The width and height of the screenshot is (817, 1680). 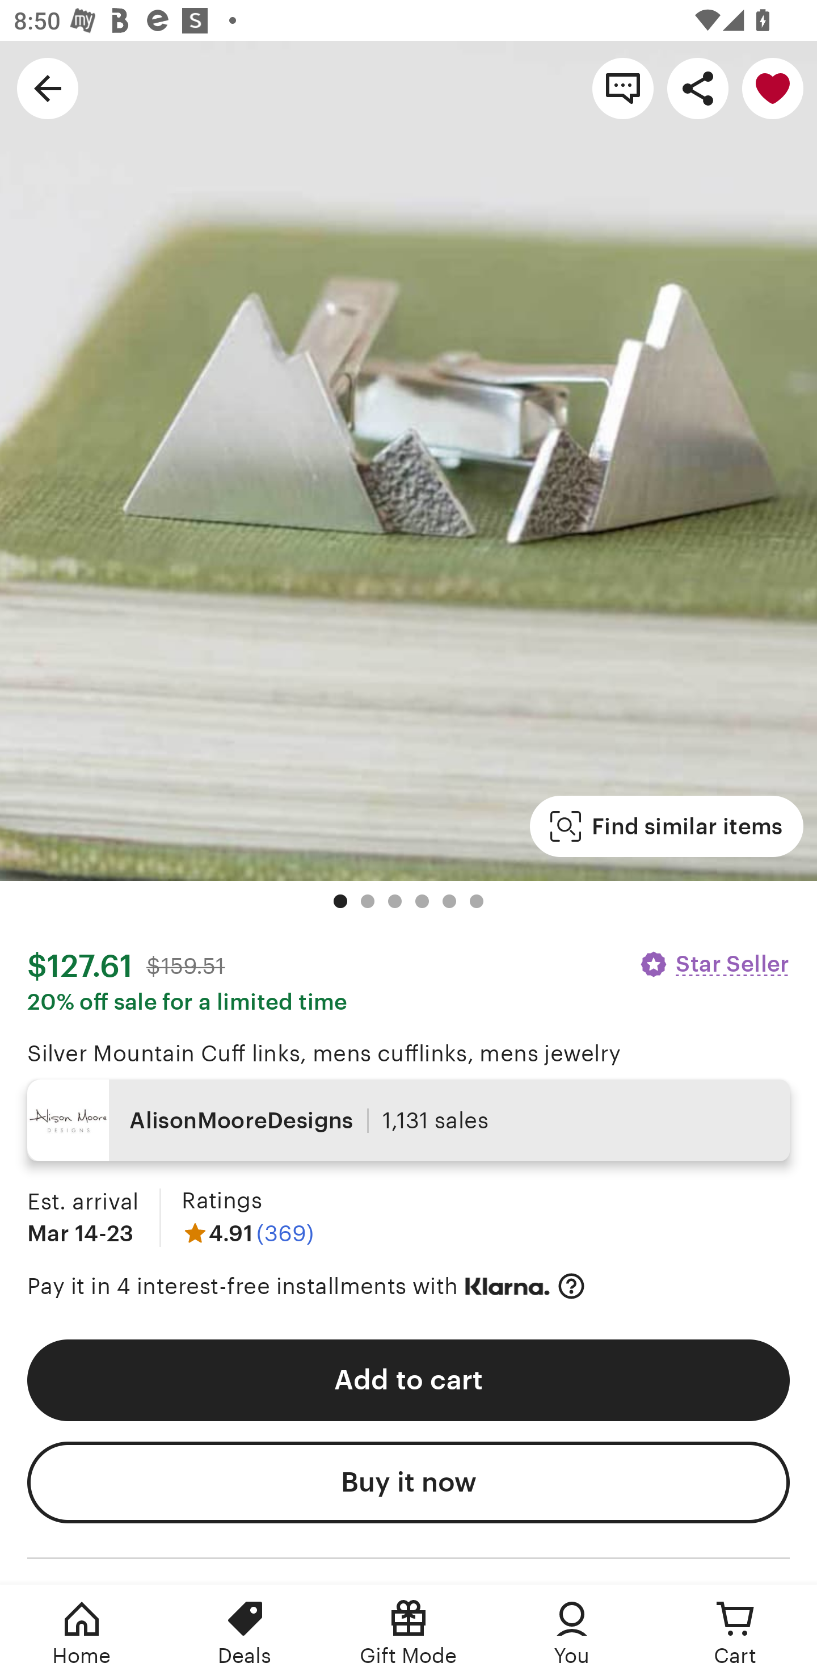 What do you see at coordinates (572, 1632) in the screenshot?
I see `You` at bounding box center [572, 1632].